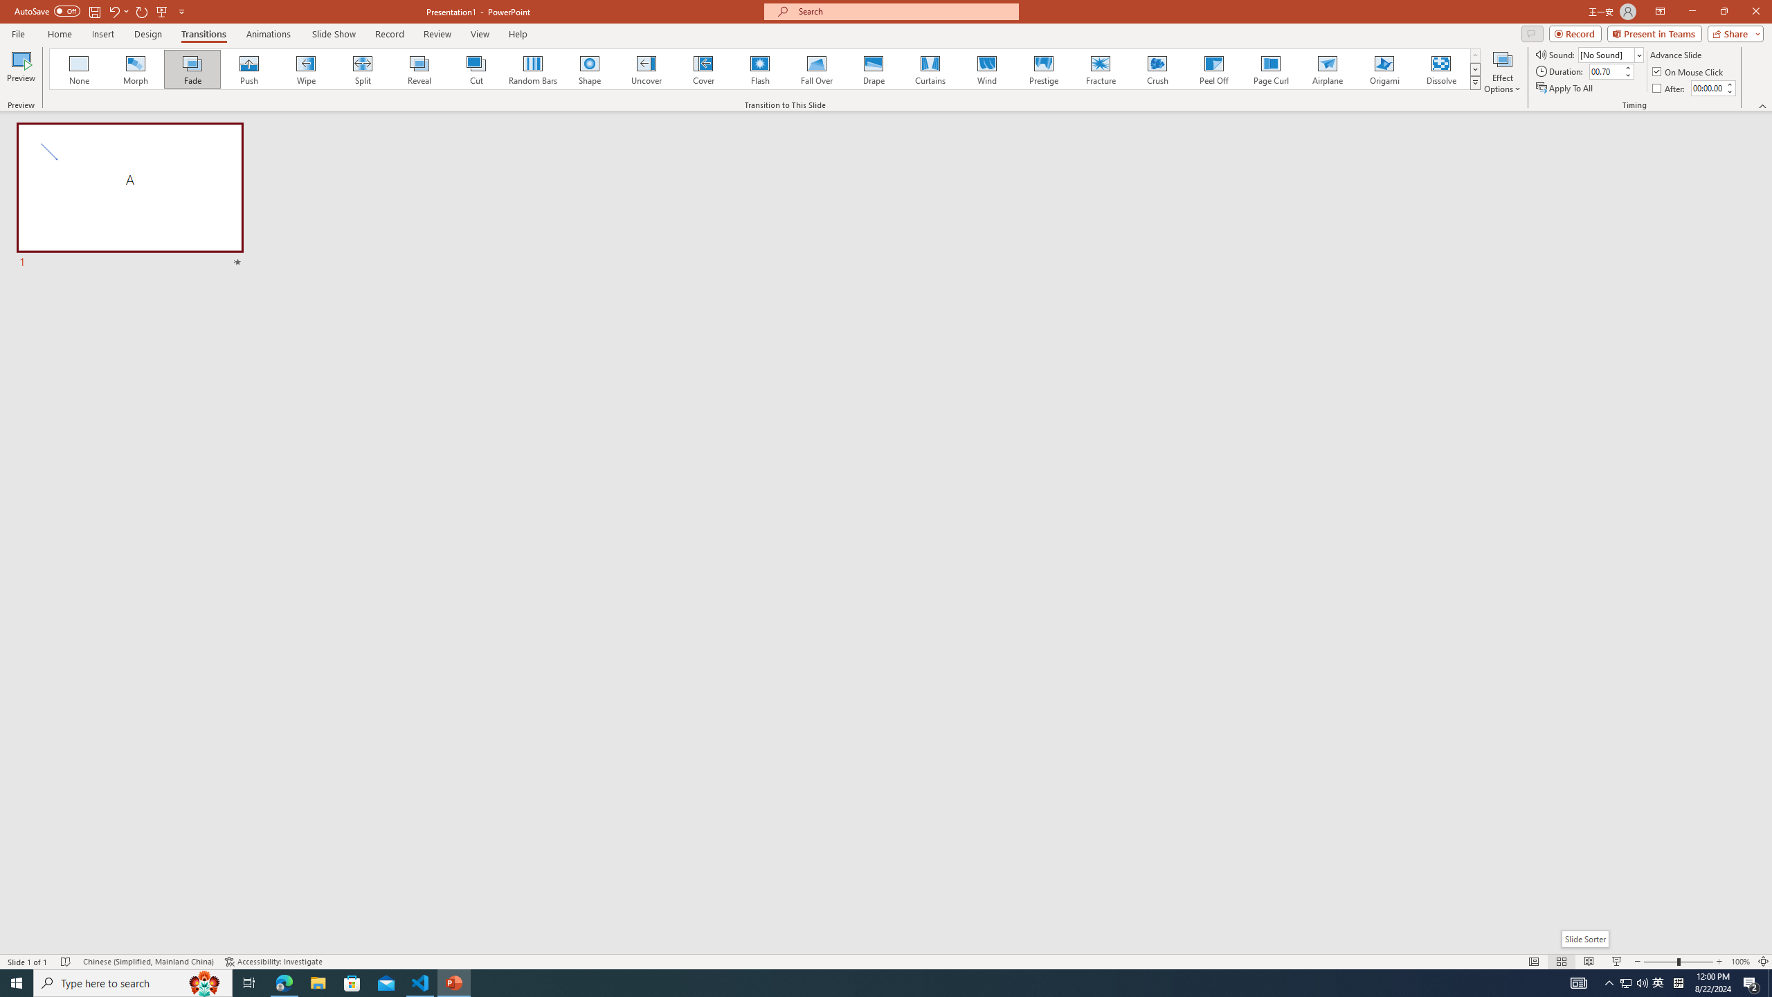 Image resolution: width=1772 pixels, height=997 pixels. What do you see at coordinates (1327, 69) in the screenshot?
I see `Airplane` at bounding box center [1327, 69].